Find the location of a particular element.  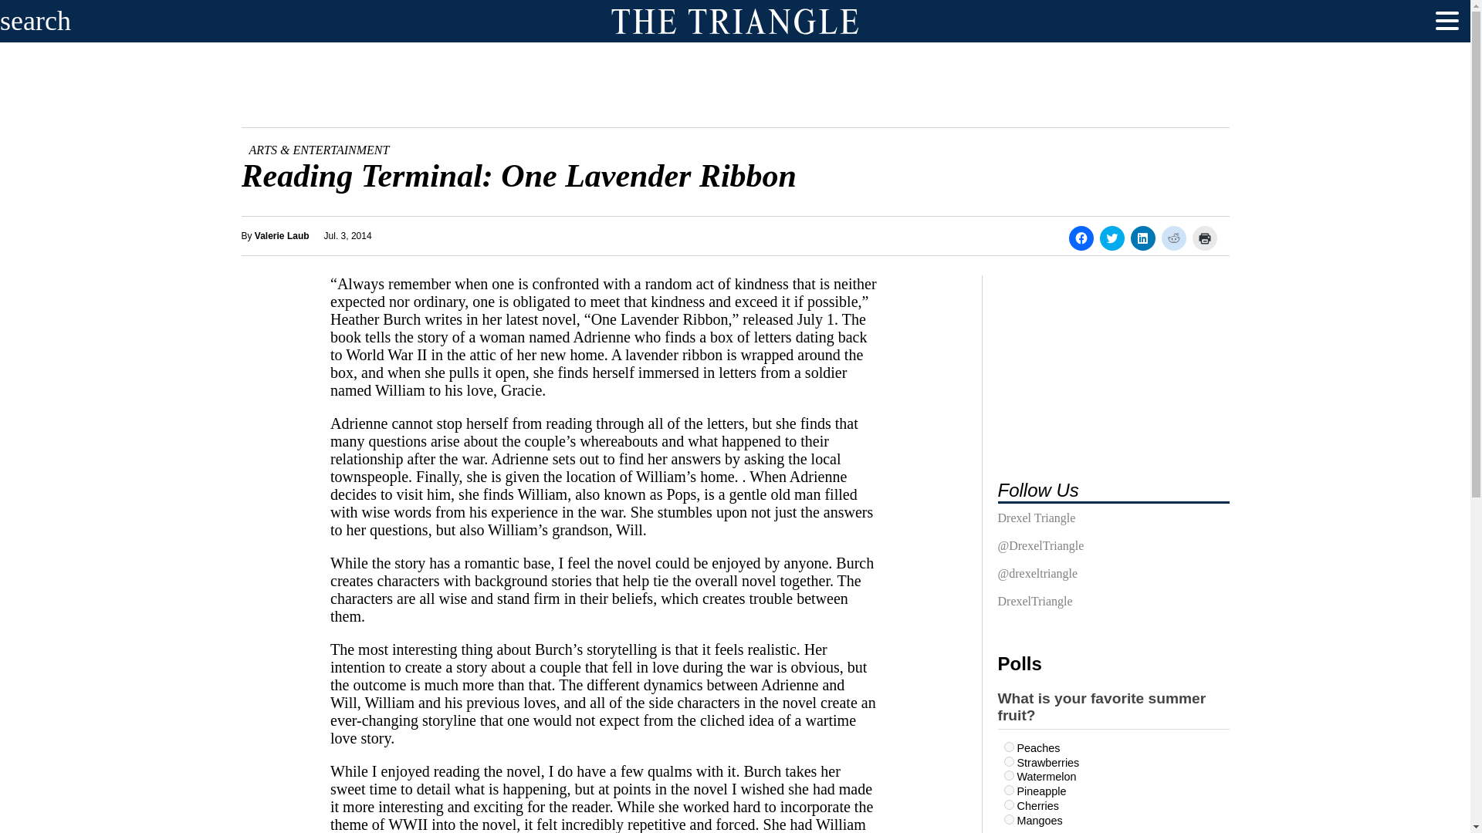

573 is located at coordinates (1008, 804).